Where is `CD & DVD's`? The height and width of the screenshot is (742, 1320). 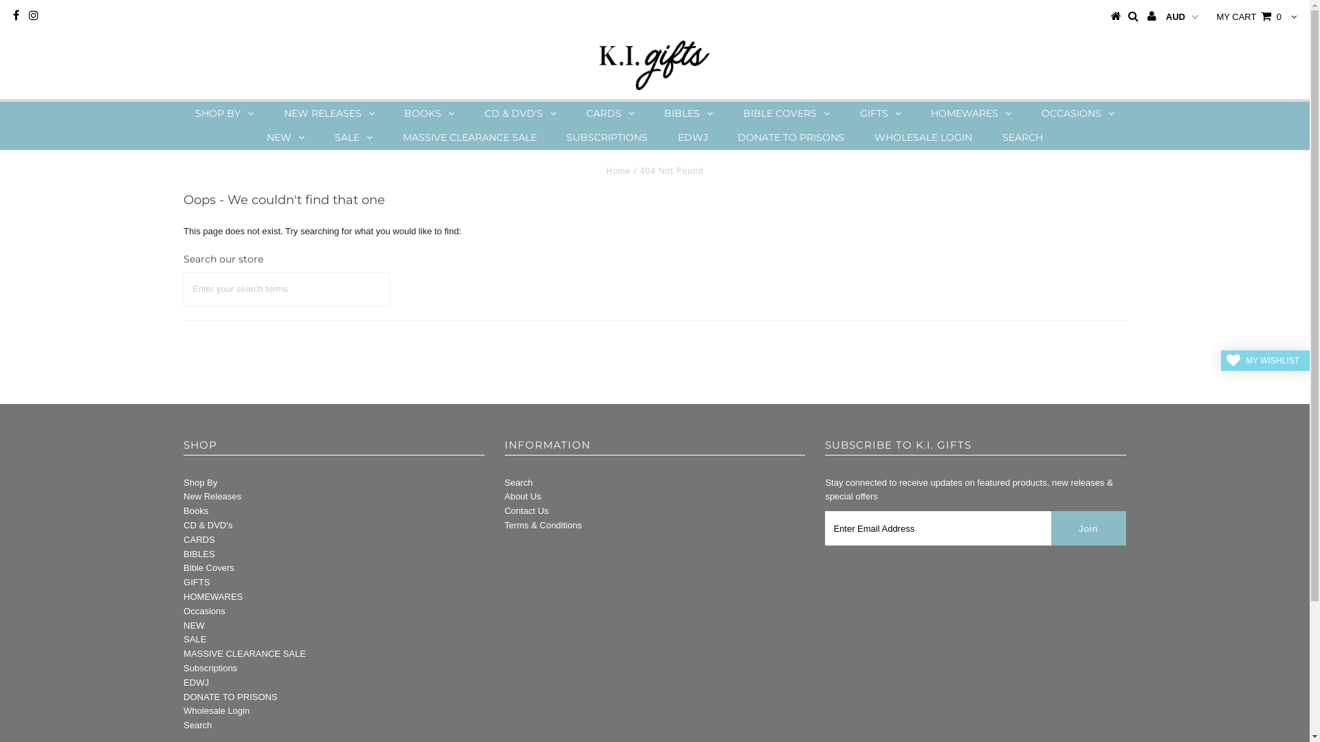 CD & DVD's is located at coordinates (208, 525).